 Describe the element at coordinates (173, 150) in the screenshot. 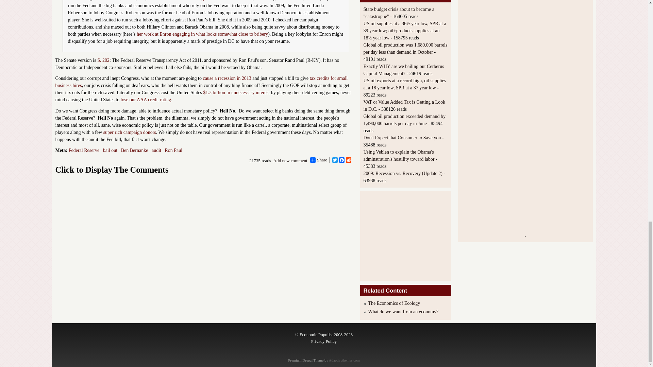

I see `Ron Paul` at that location.